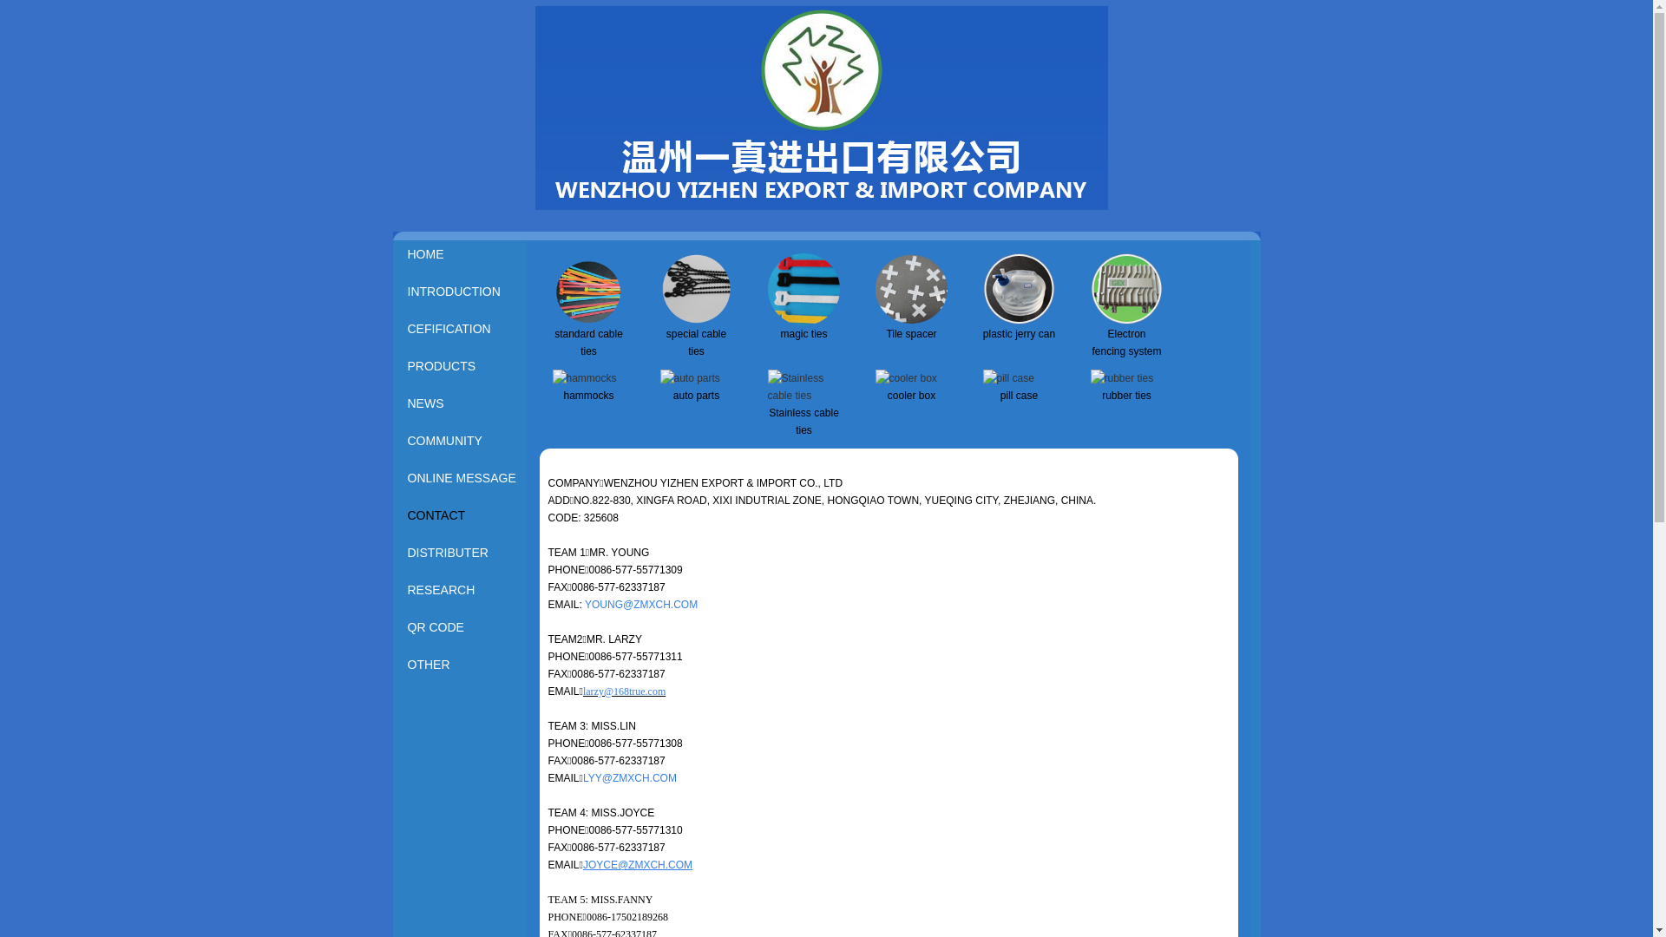  What do you see at coordinates (463, 441) in the screenshot?
I see `COMMUNITY` at bounding box center [463, 441].